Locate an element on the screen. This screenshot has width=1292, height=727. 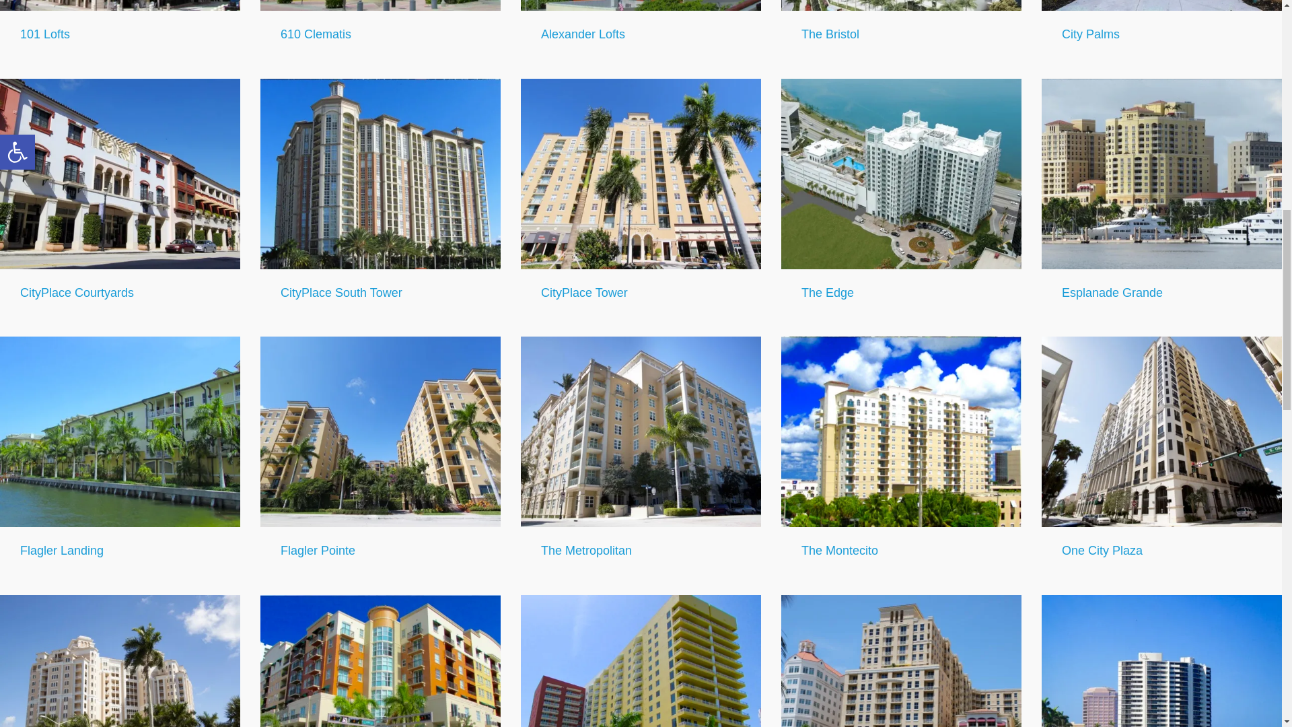
610 Clematis is located at coordinates (381, 5).